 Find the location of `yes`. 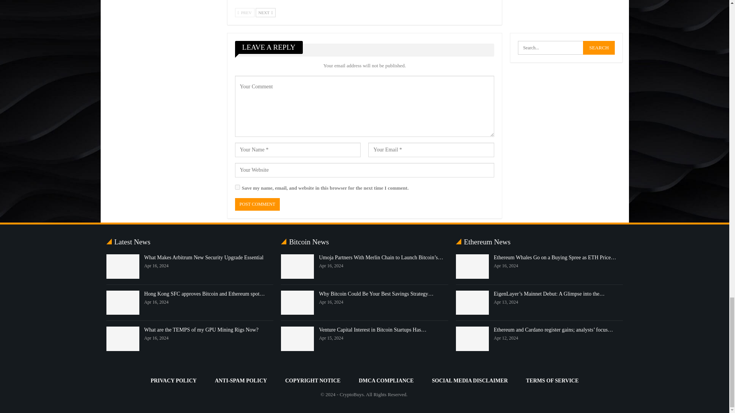

yes is located at coordinates (237, 187).